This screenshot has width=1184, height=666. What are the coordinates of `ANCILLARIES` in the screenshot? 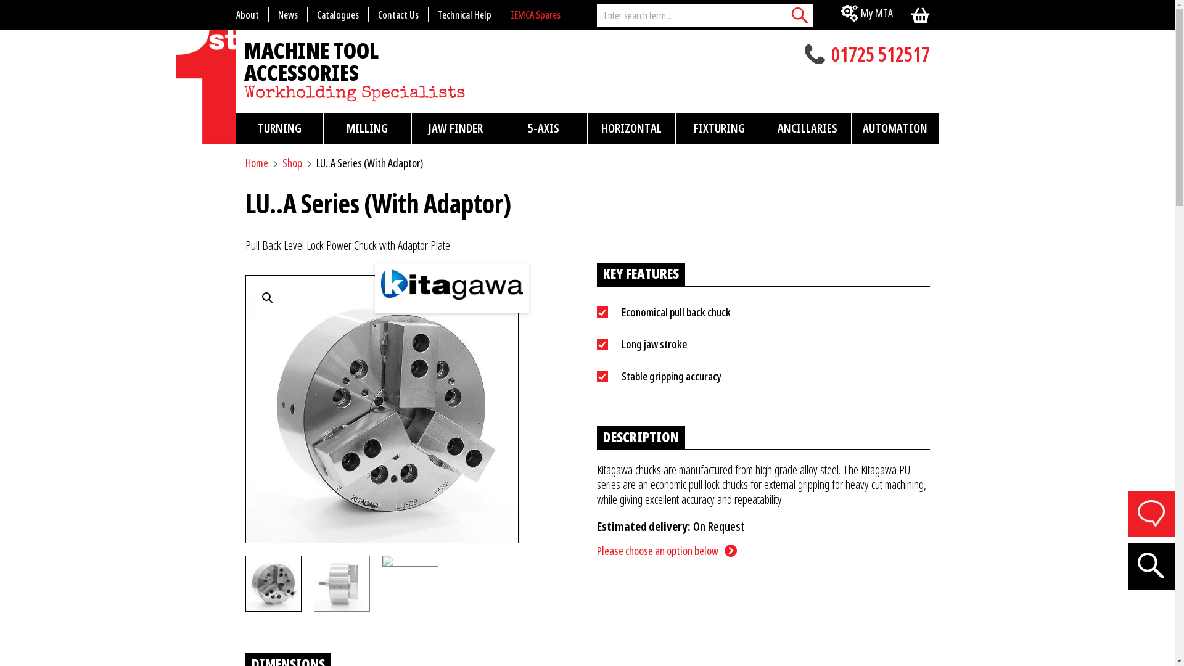 It's located at (807, 128).